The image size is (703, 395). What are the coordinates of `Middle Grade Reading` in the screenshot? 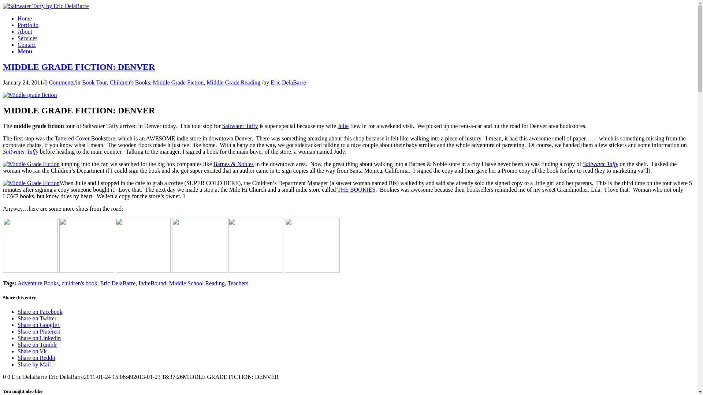 It's located at (233, 83).